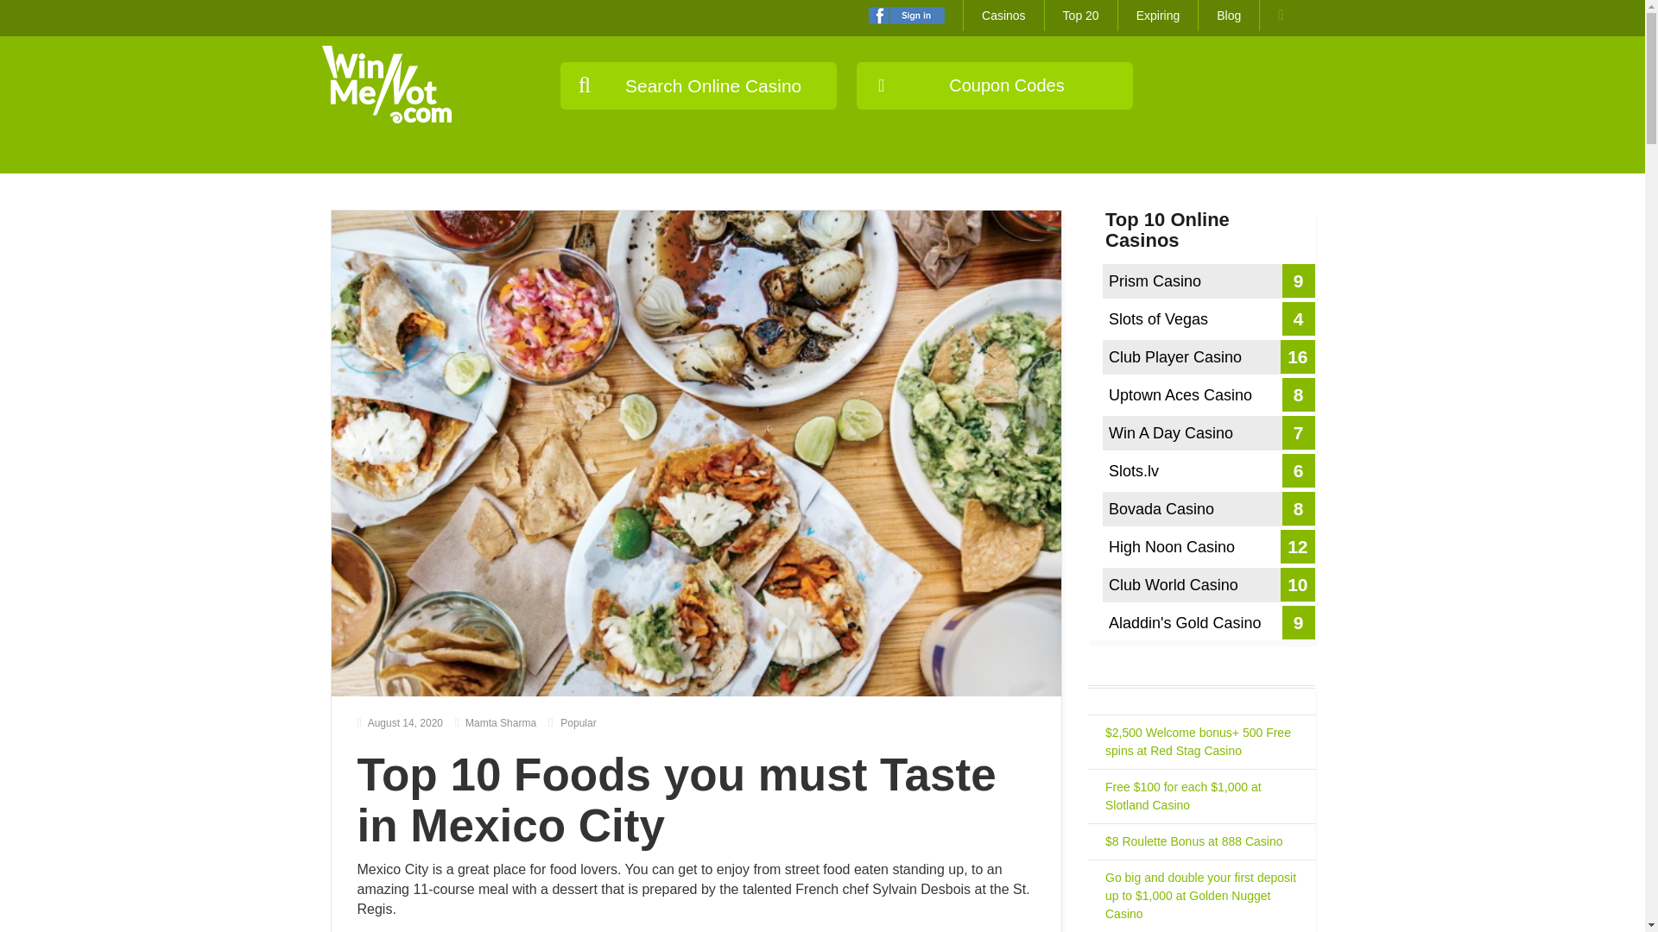  I want to click on Slots.lv, so click(1208, 470).